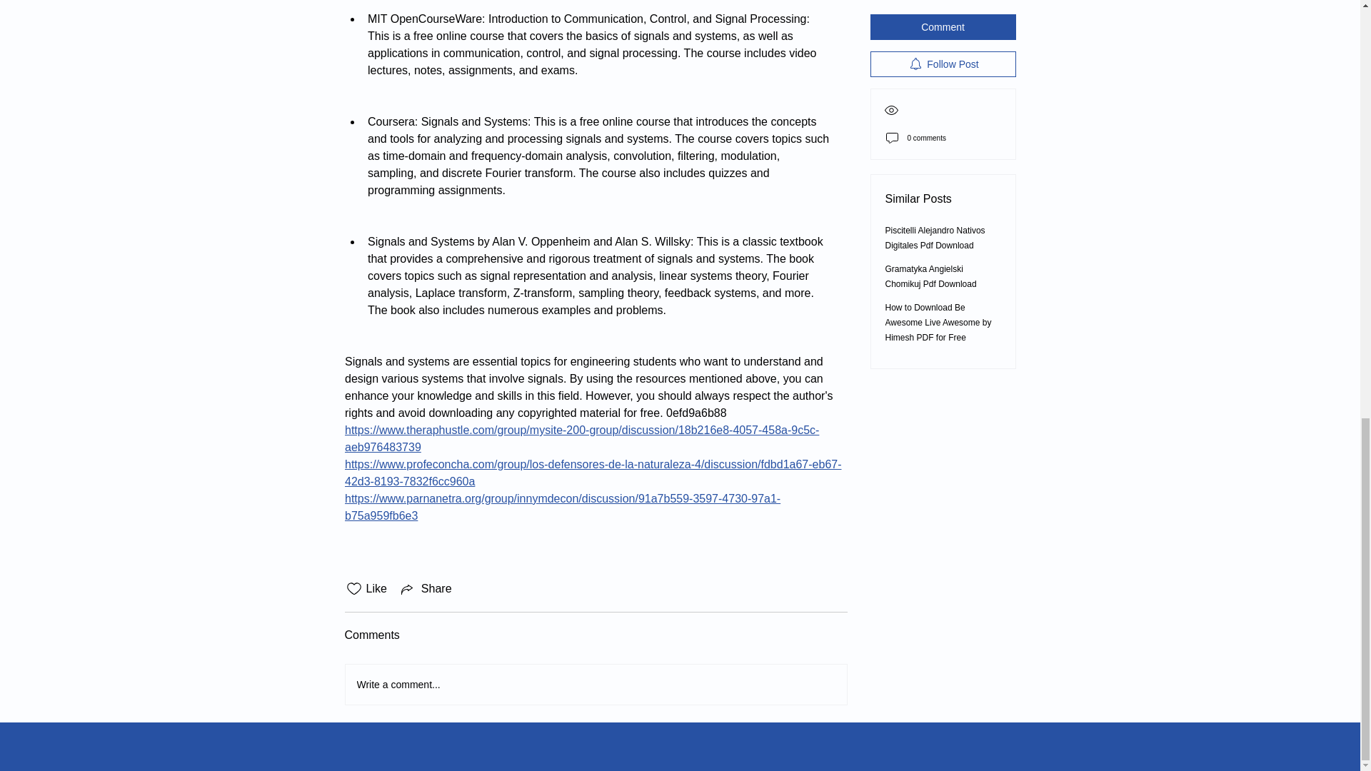 This screenshot has height=771, width=1371. What do you see at coordinates (596, 684) in the screenshot?
I see `Write a comment...` at bounding box center [596, 684].